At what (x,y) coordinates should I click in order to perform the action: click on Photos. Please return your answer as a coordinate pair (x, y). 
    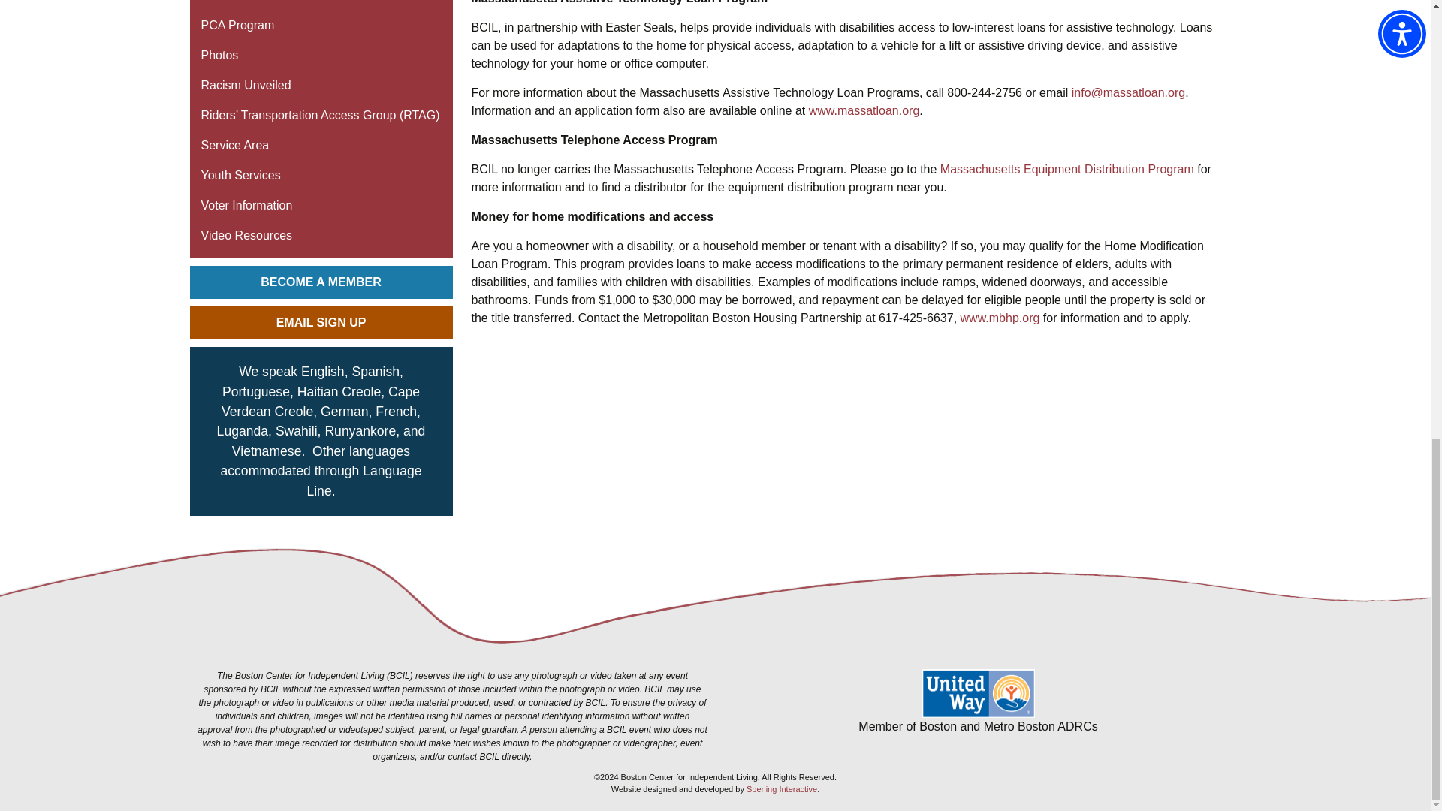
    Looking at the image, I should click on (320, 56).